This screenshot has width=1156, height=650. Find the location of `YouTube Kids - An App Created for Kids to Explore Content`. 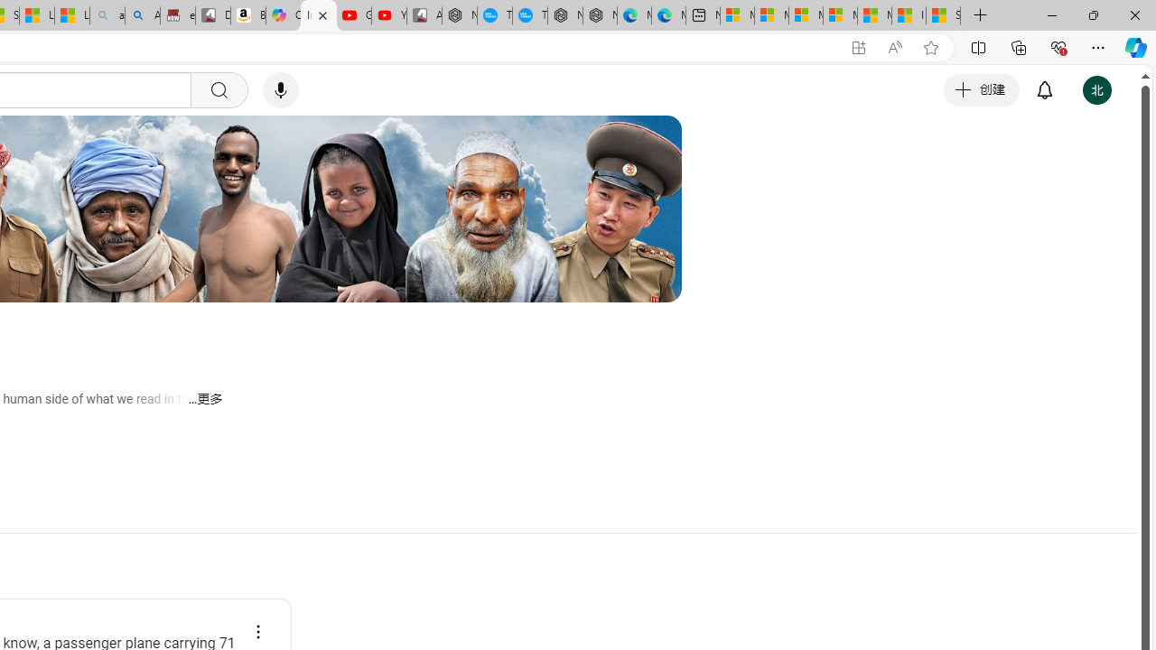

YouTube Kids - An App Created for Kids to Explore Content is located at coordinates (389, 16).